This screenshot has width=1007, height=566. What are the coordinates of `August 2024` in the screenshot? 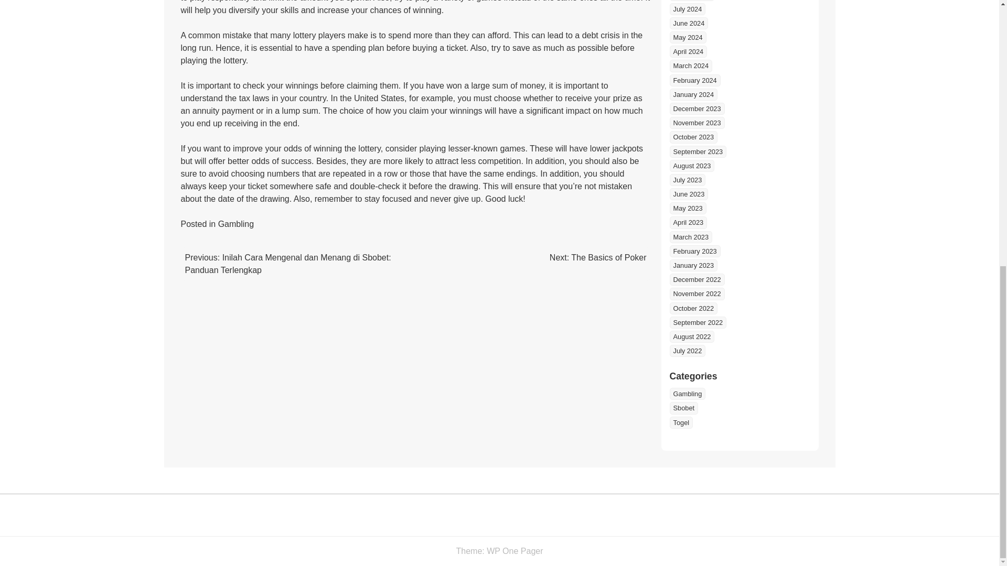 It's located at (691, 0).